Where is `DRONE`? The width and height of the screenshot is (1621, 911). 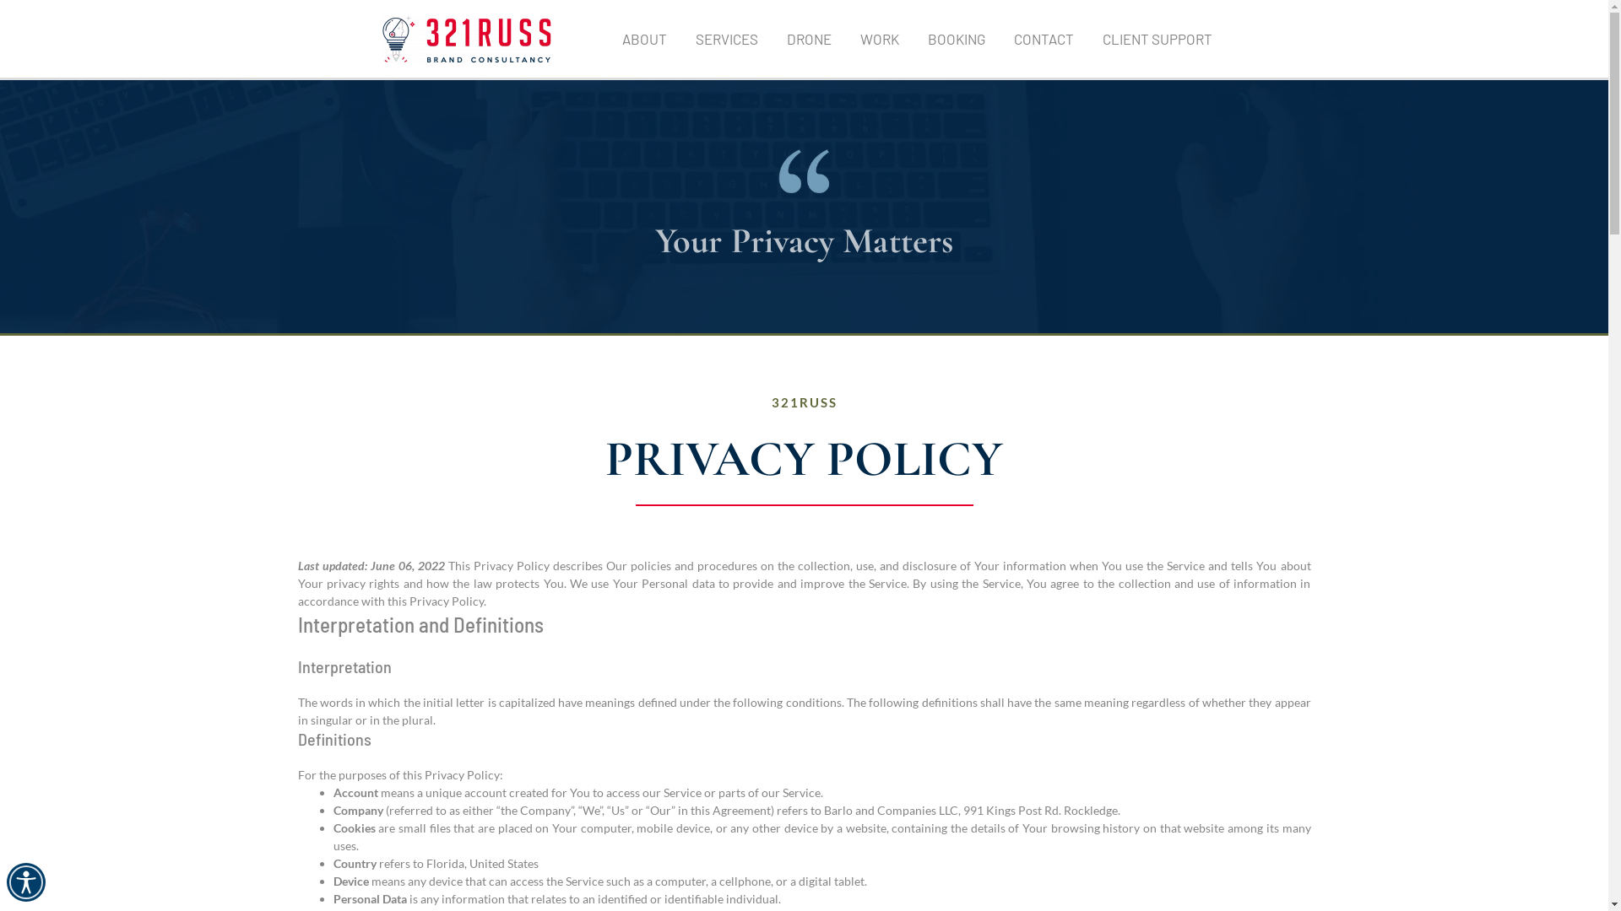
DRONE is located at coordinates (809, 39).